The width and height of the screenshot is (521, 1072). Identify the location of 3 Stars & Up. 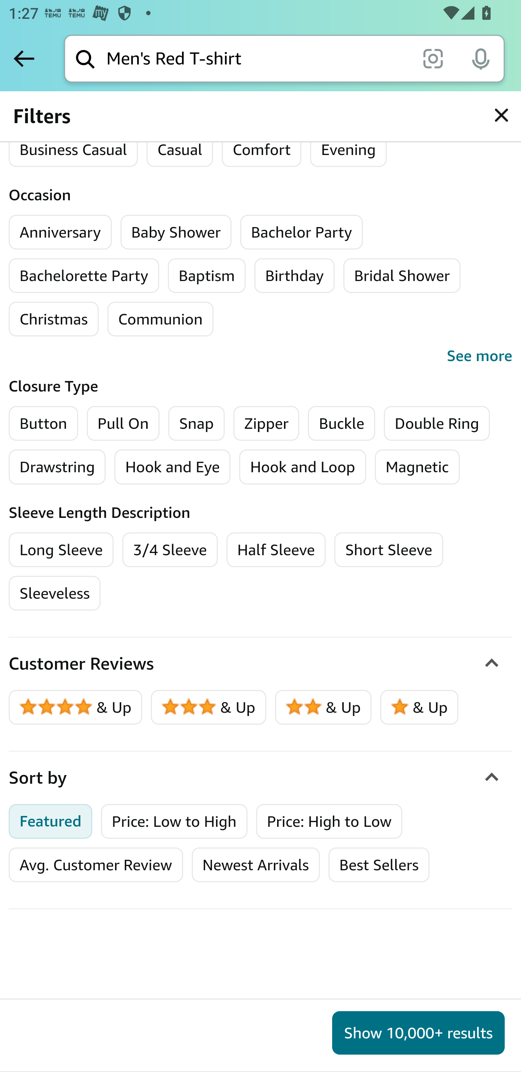
(209, 708).